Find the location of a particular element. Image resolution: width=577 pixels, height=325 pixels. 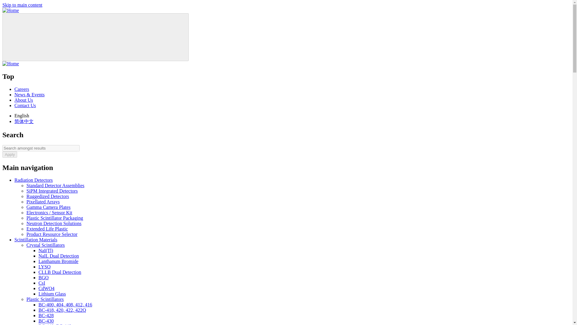

LYSO is located at coordinates (44, 267).